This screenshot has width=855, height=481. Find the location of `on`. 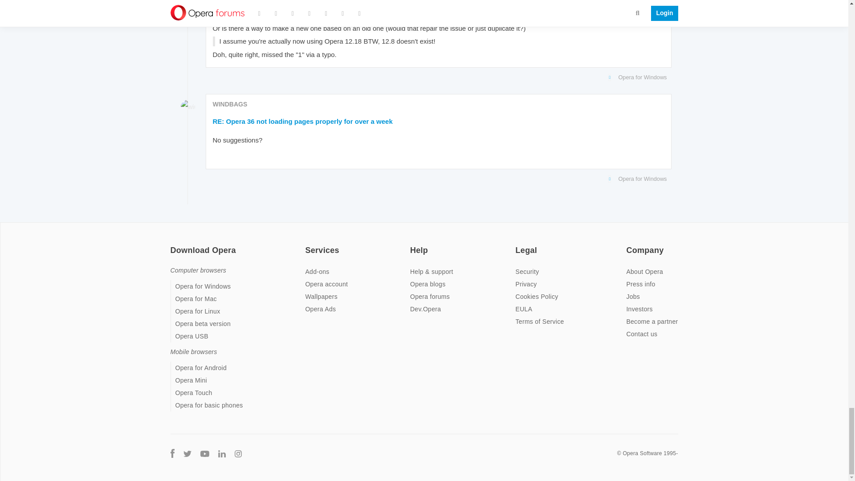

on is located at coordinates (413, 245).